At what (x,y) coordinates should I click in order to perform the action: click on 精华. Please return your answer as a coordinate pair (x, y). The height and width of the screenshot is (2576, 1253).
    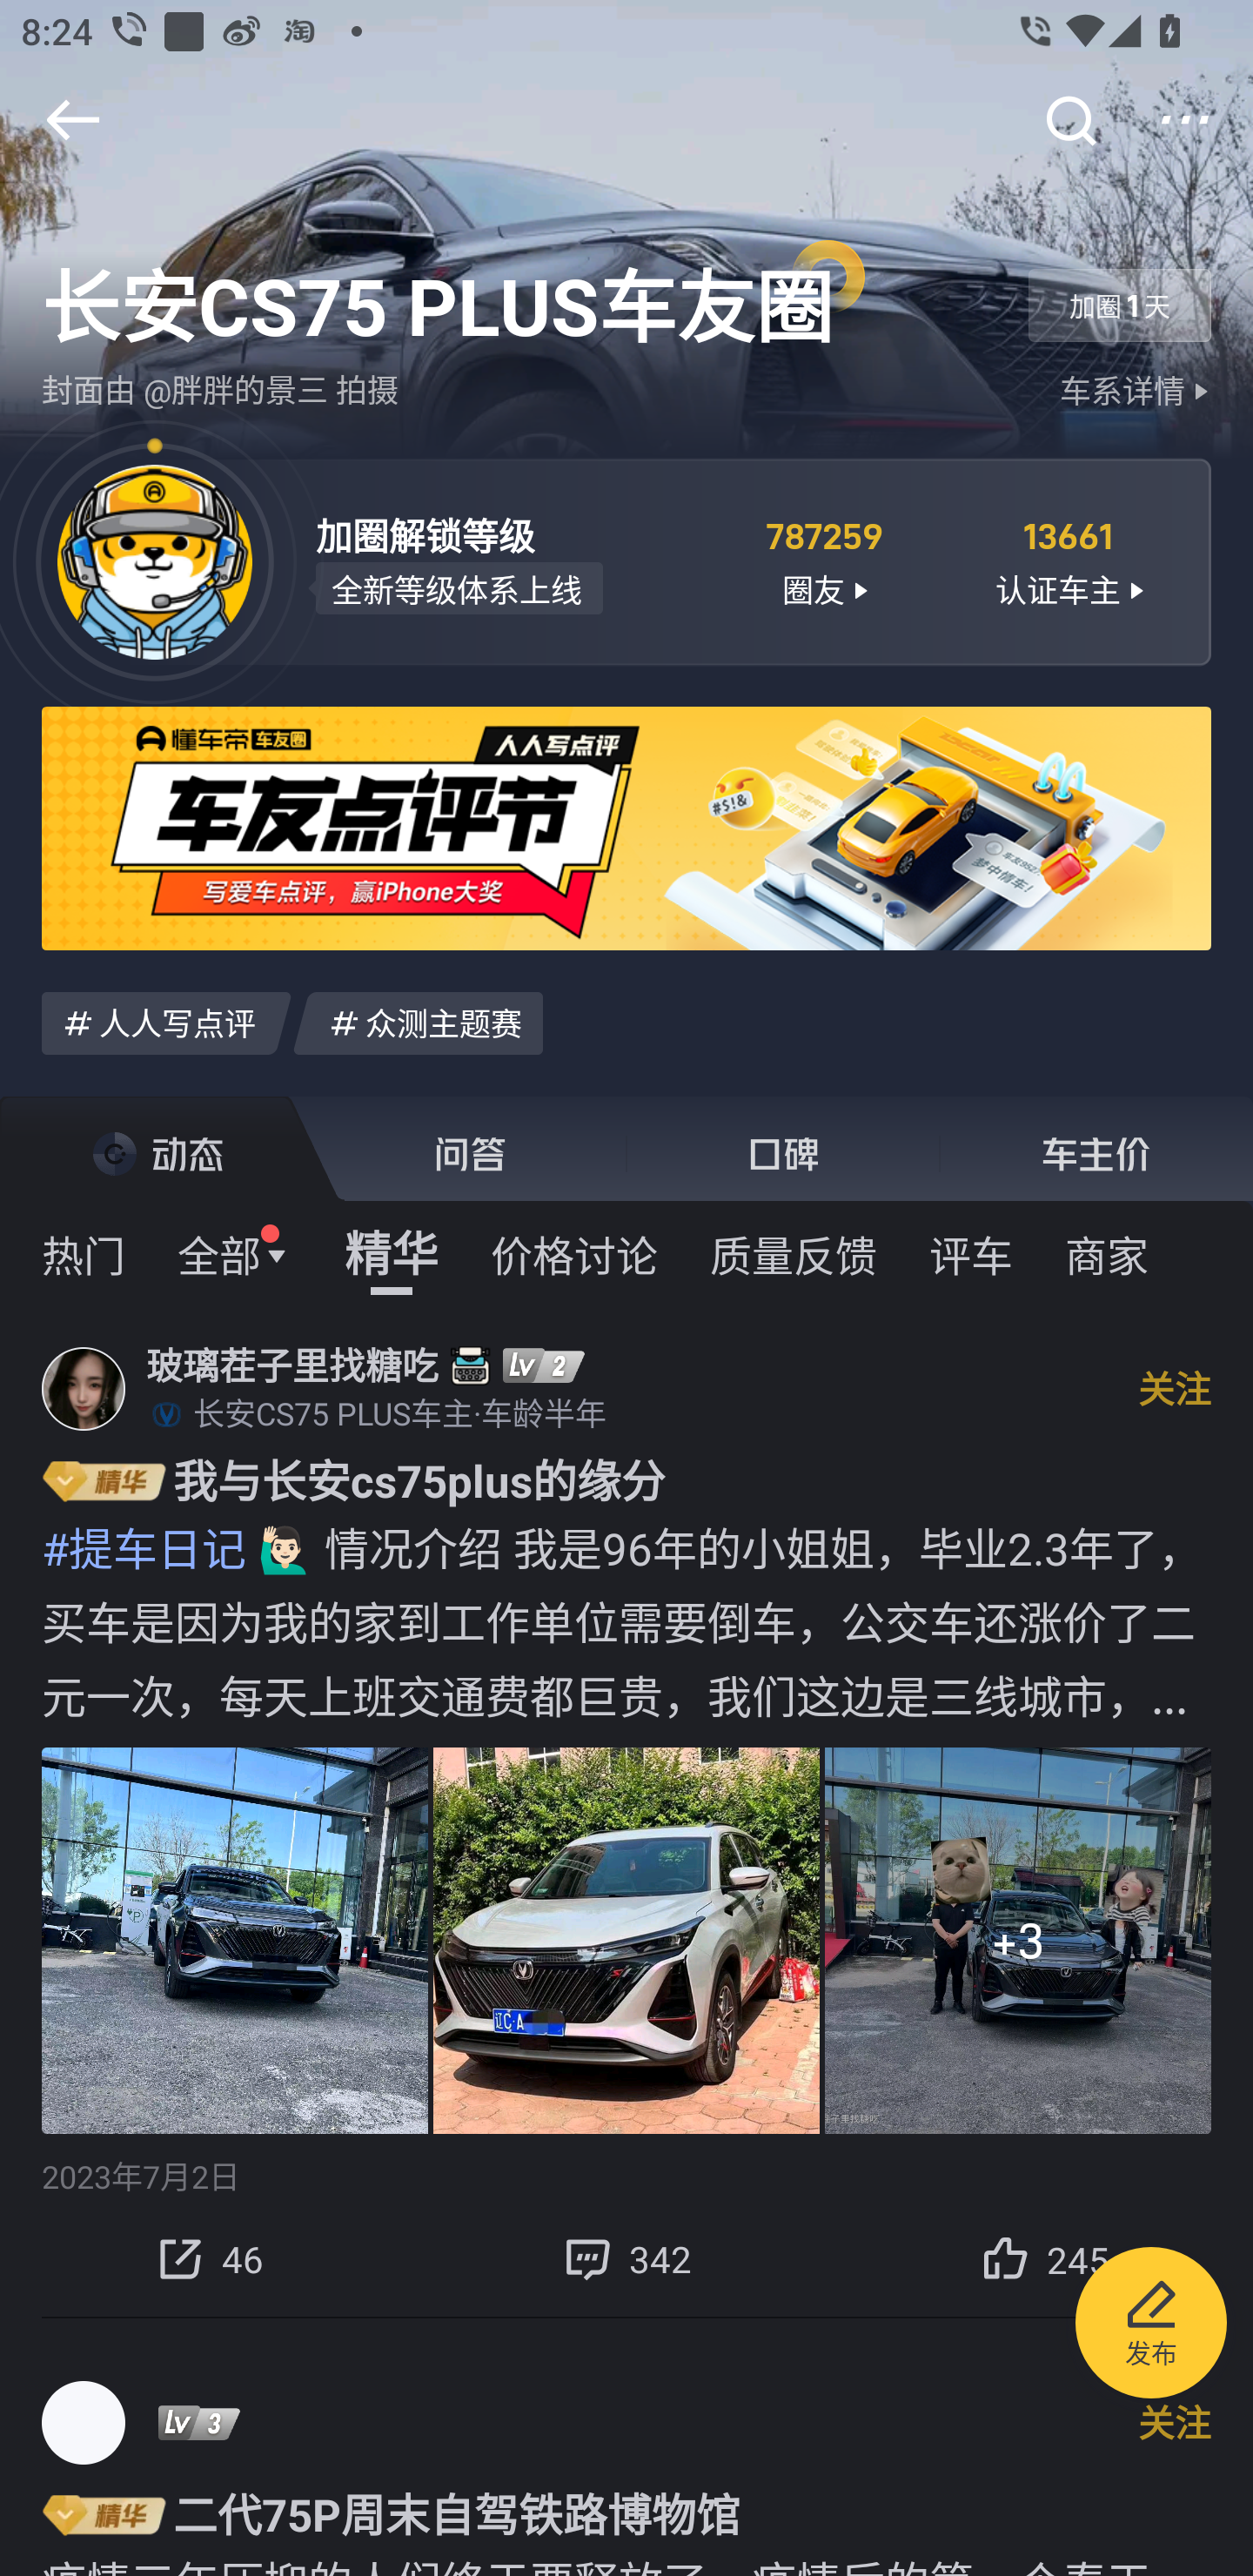
    Looking at the image, I should click on (392, 1253).